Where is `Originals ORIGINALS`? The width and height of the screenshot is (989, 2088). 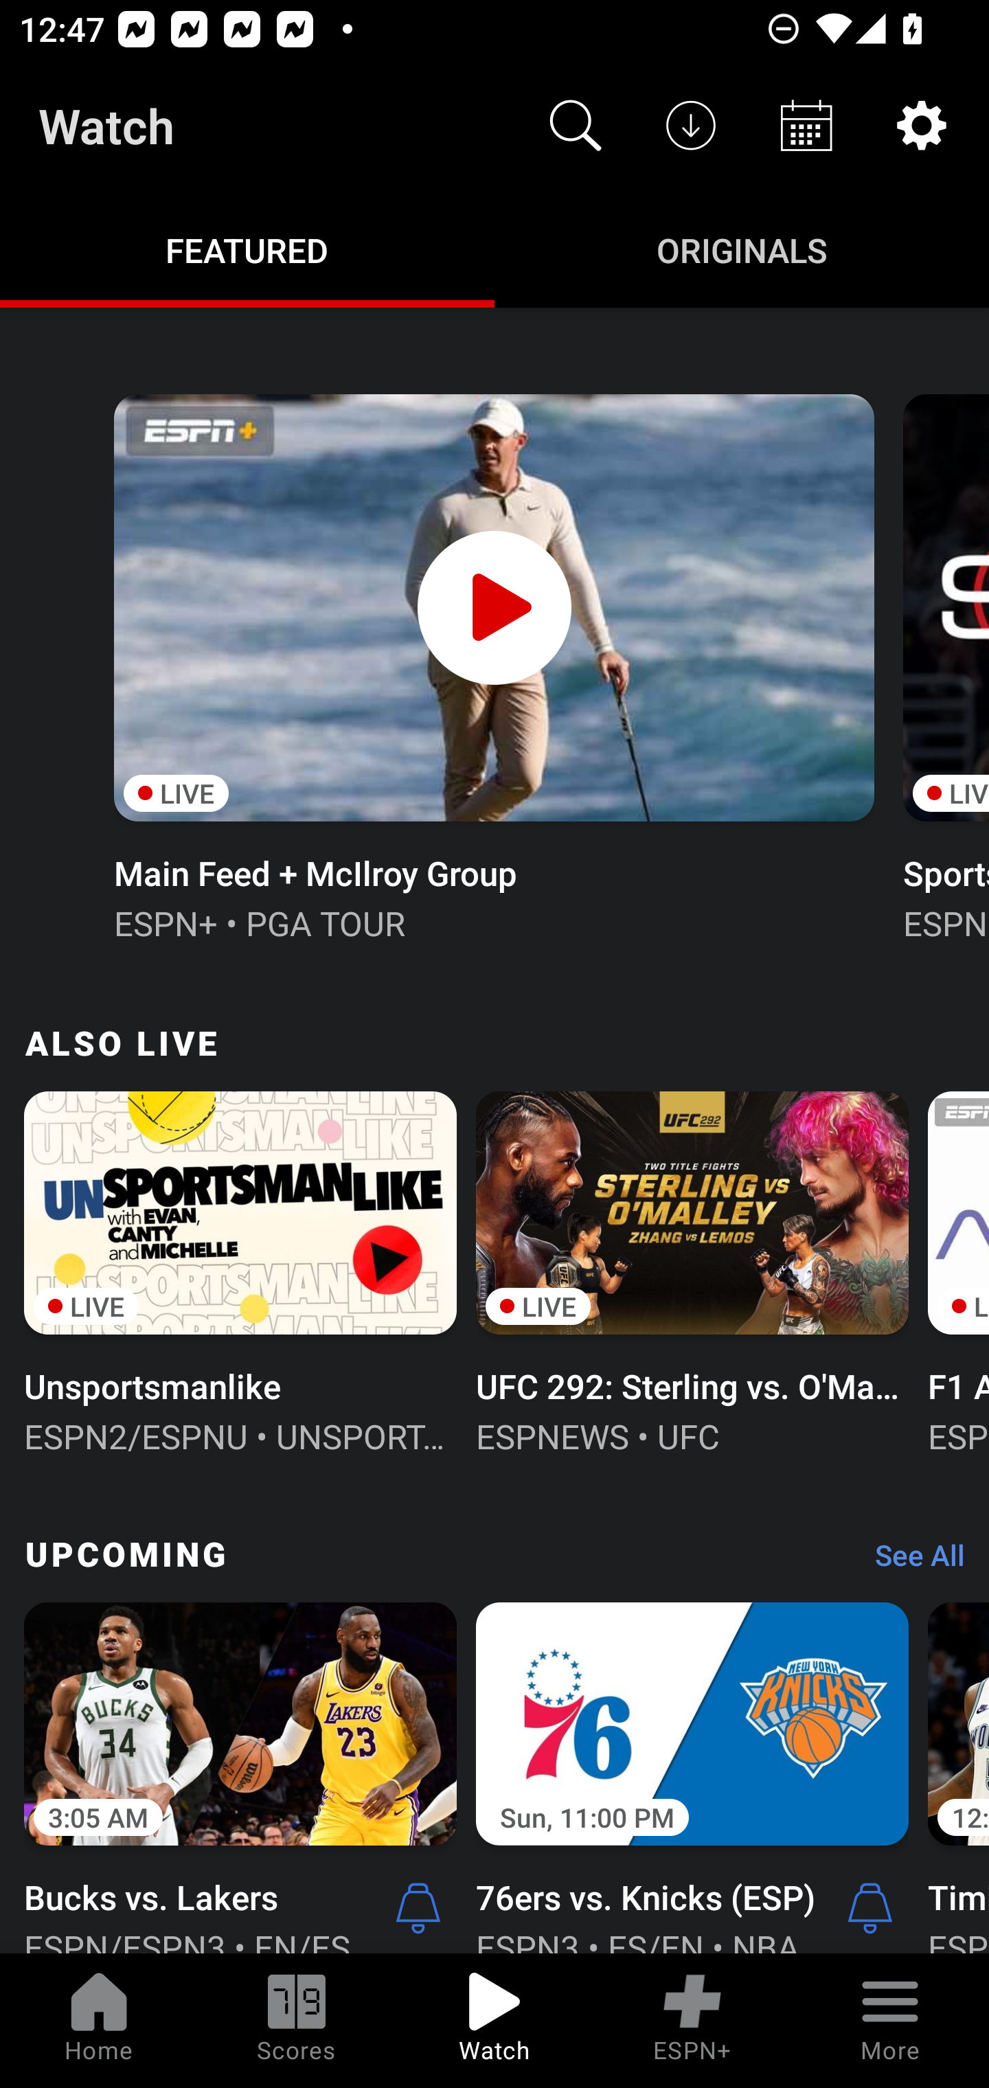
Originals ORIGINALS is located at coordinates (742, 249).